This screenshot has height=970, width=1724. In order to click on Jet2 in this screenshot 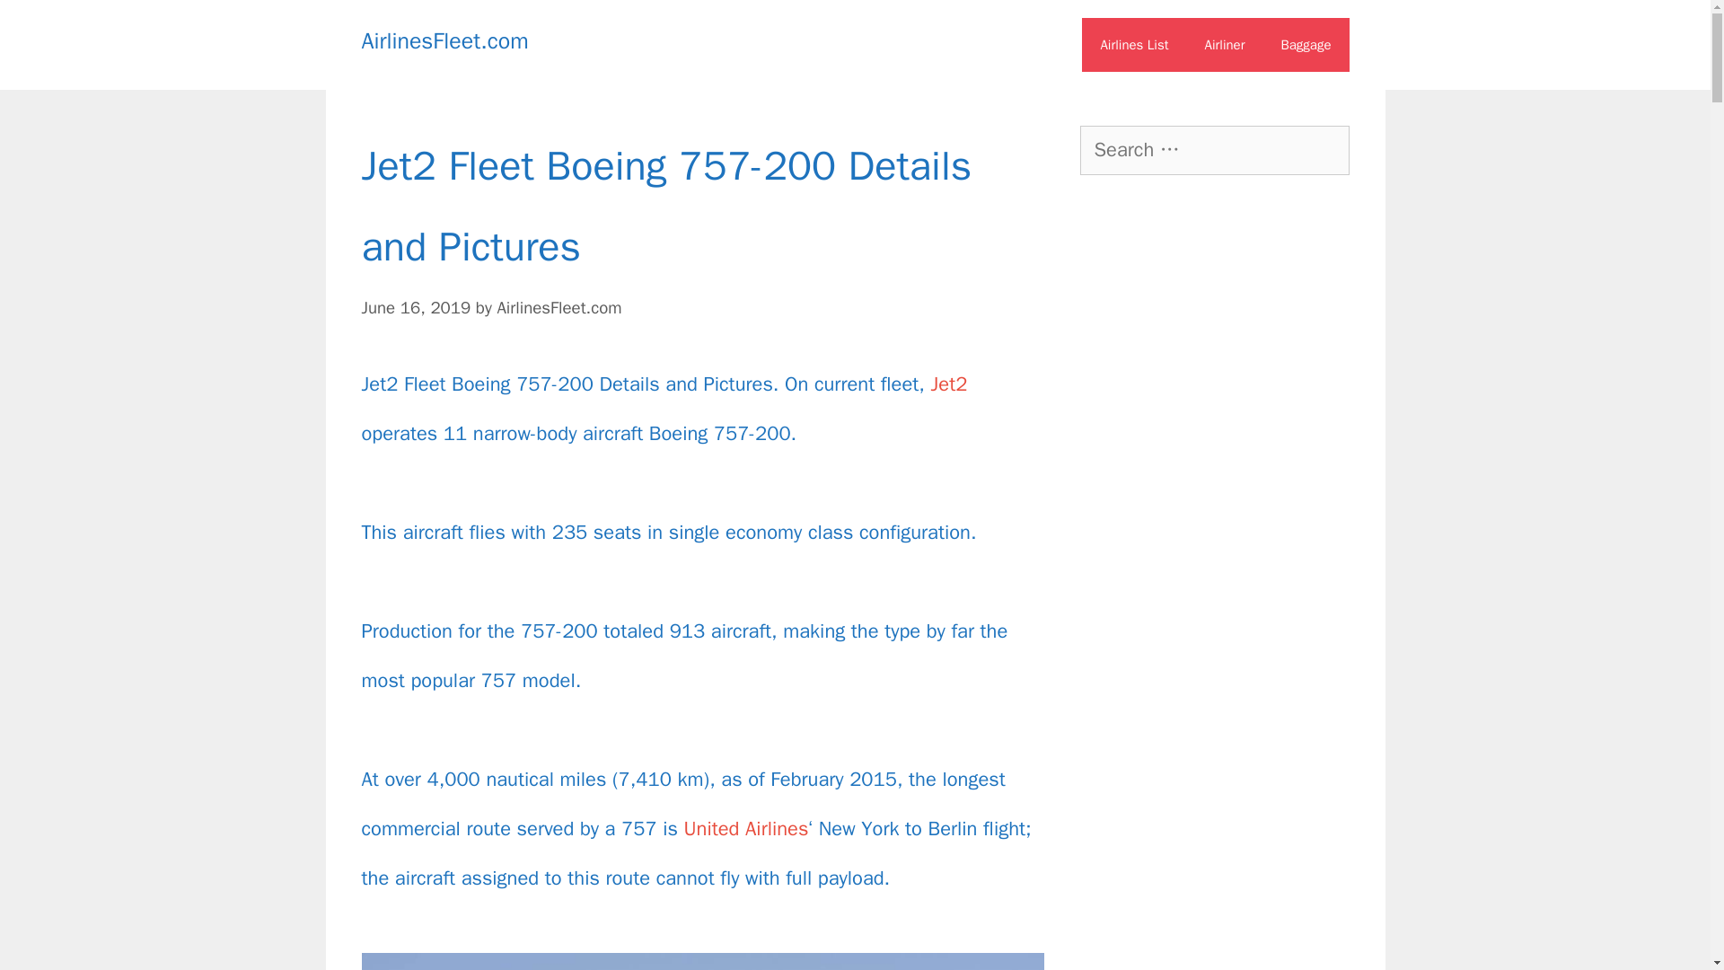, I will do `click(948, 384)`.